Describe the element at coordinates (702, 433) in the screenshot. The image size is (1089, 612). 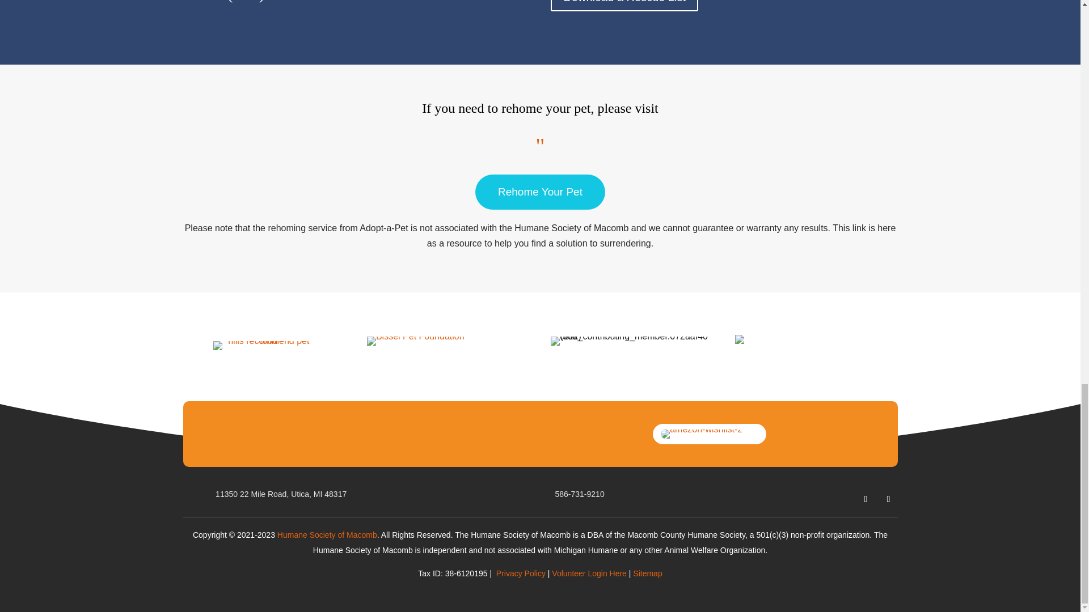
I see `amezon-wishlist-2` at that location.